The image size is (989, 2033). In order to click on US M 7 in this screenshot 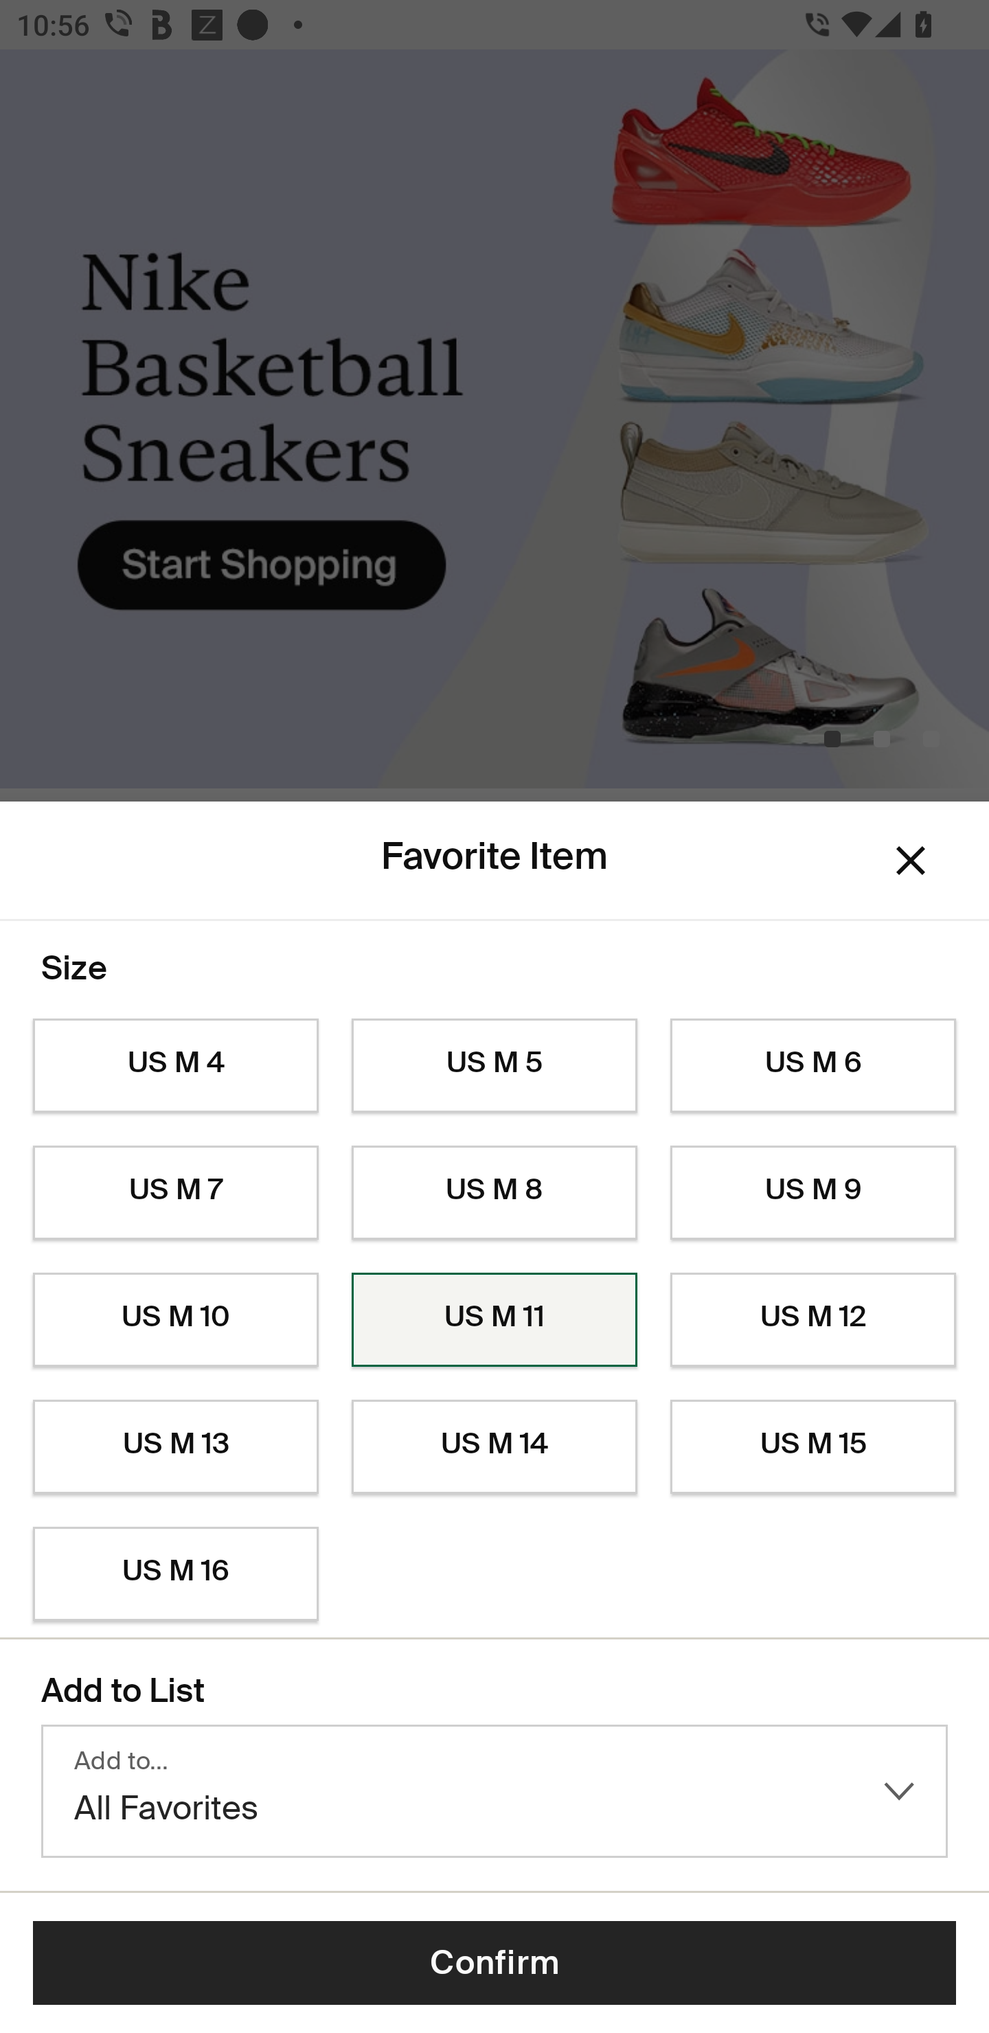, I will do `click(175, 1192)`.